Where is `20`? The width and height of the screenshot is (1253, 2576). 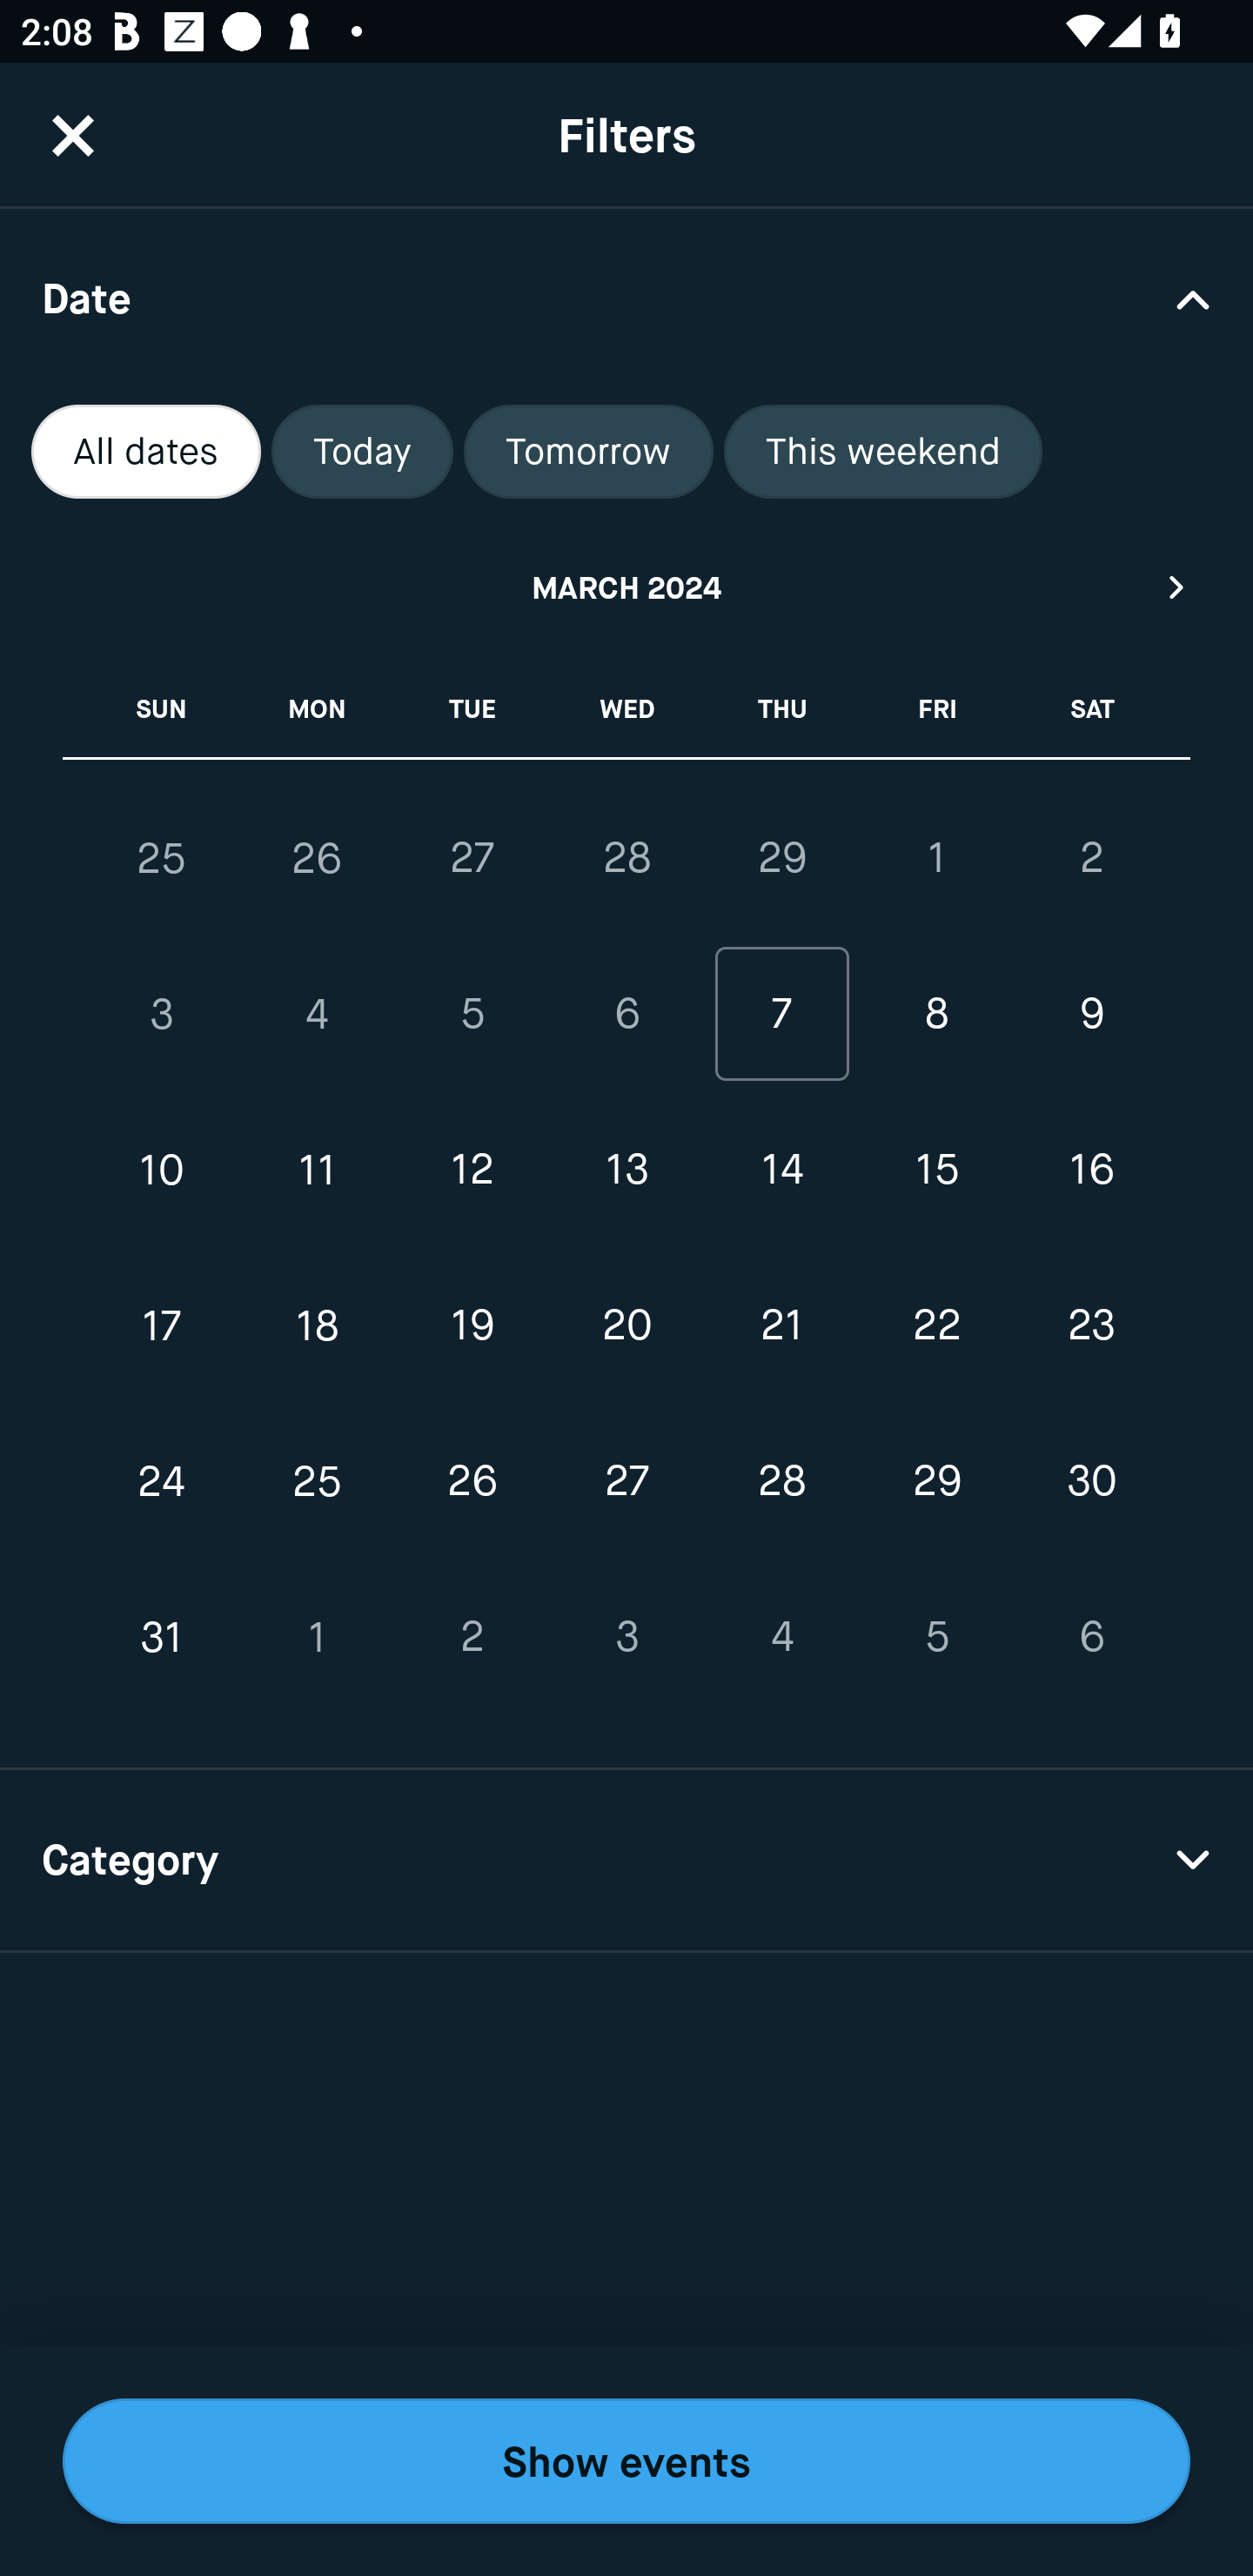 20 is located at coordinates (626, 1325).